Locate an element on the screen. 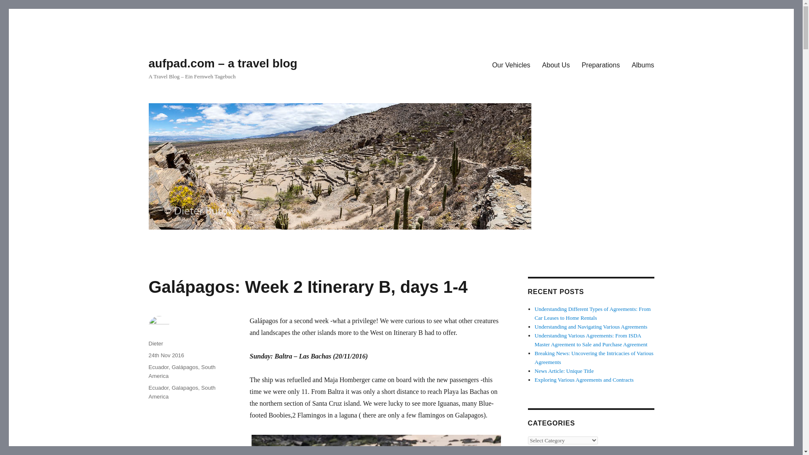  Our Vehicles is located at coordinates (511, 64).